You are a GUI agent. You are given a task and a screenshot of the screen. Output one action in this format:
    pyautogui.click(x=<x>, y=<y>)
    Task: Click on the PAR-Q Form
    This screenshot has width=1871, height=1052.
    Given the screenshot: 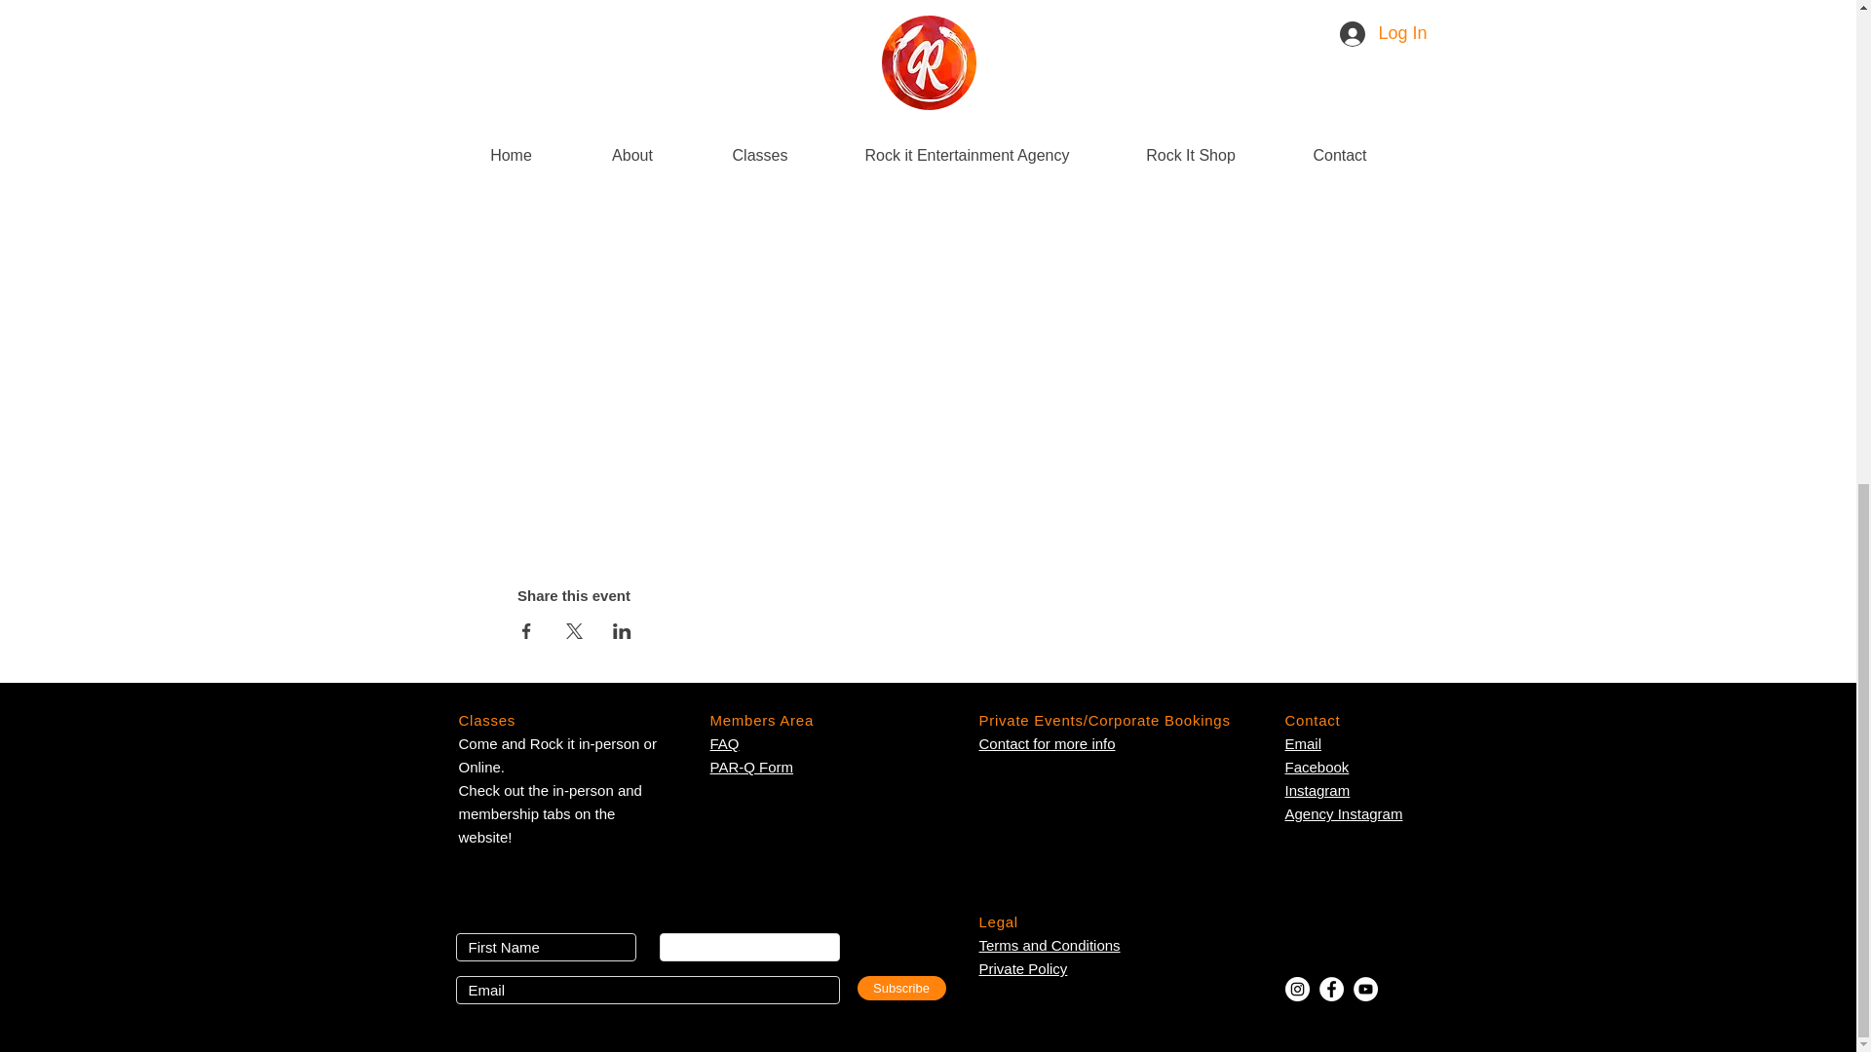 What is the action you would take?
    pyautogui.click(x=1049, y=945)
    